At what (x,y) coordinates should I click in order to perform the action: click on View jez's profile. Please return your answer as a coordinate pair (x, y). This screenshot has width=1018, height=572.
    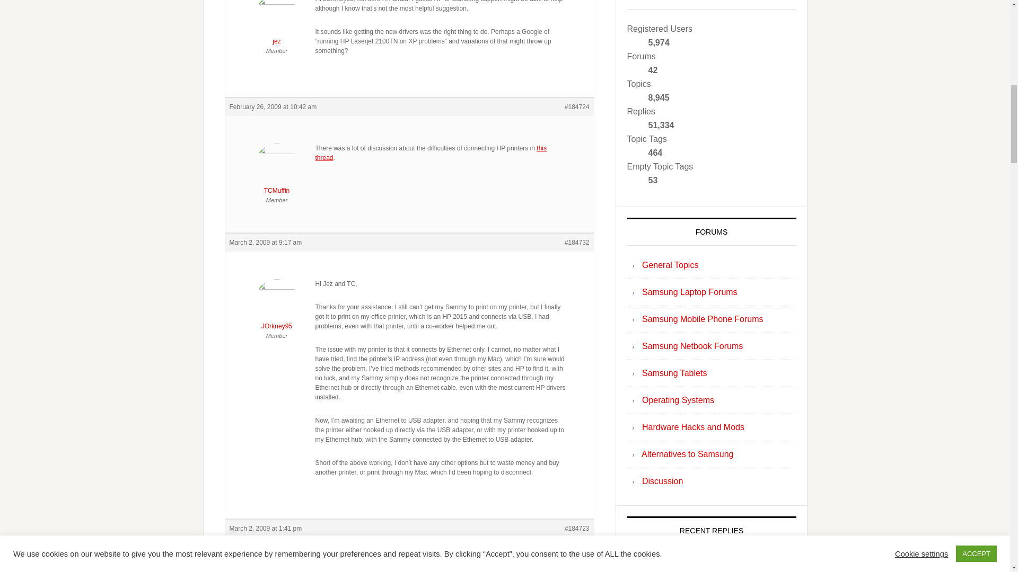
    Looking at the image, I should click on (277, 571).